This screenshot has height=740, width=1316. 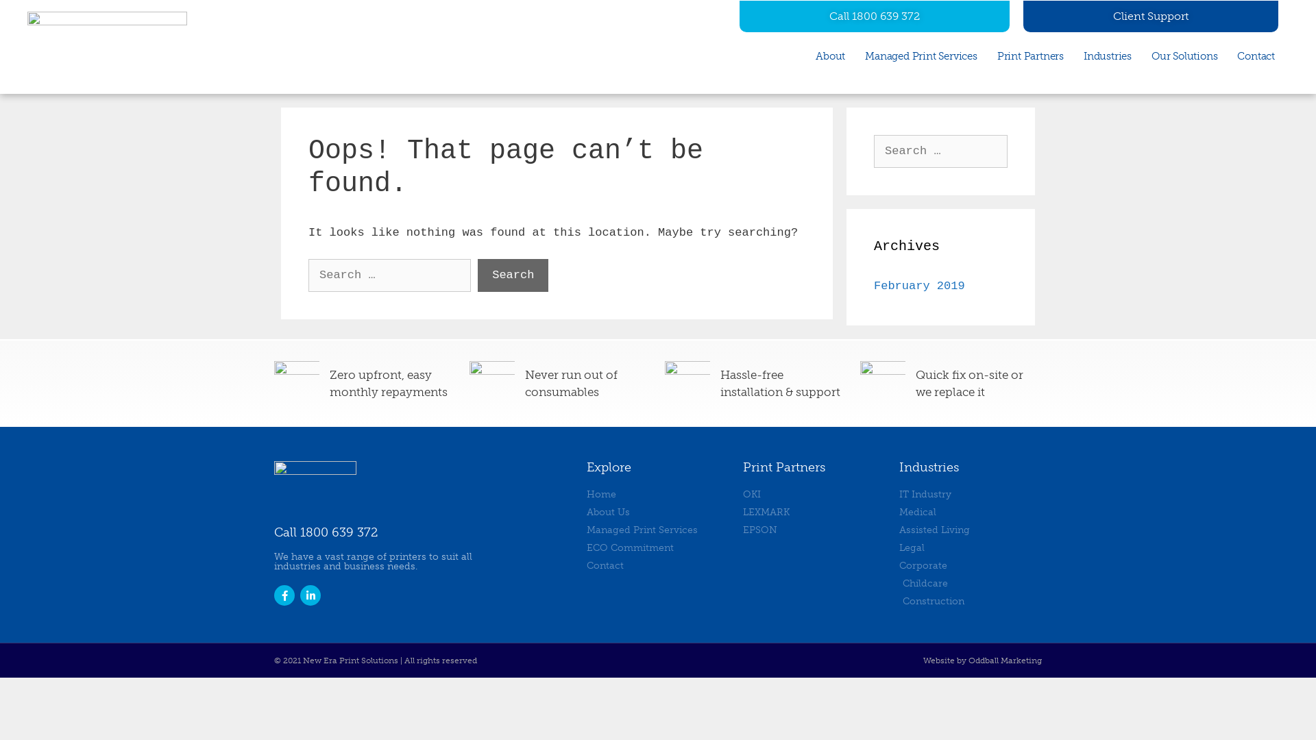 I want to click on Contact, so click(x=1256, y=56).